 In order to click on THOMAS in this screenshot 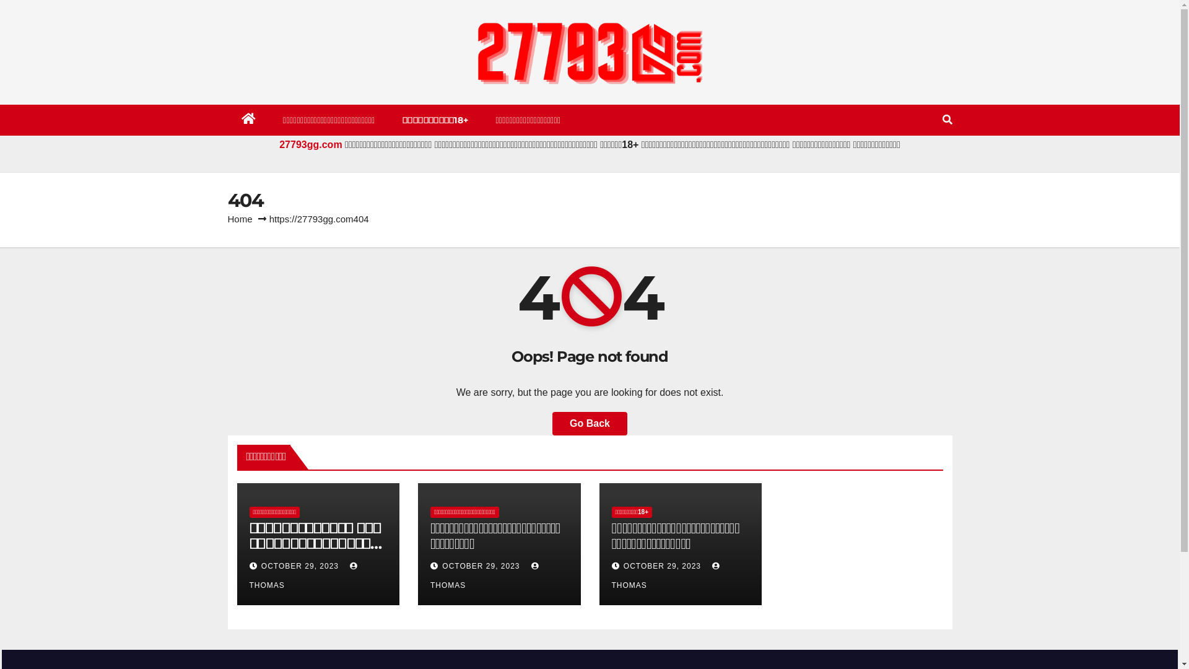, I will do `click(305, 576)`.